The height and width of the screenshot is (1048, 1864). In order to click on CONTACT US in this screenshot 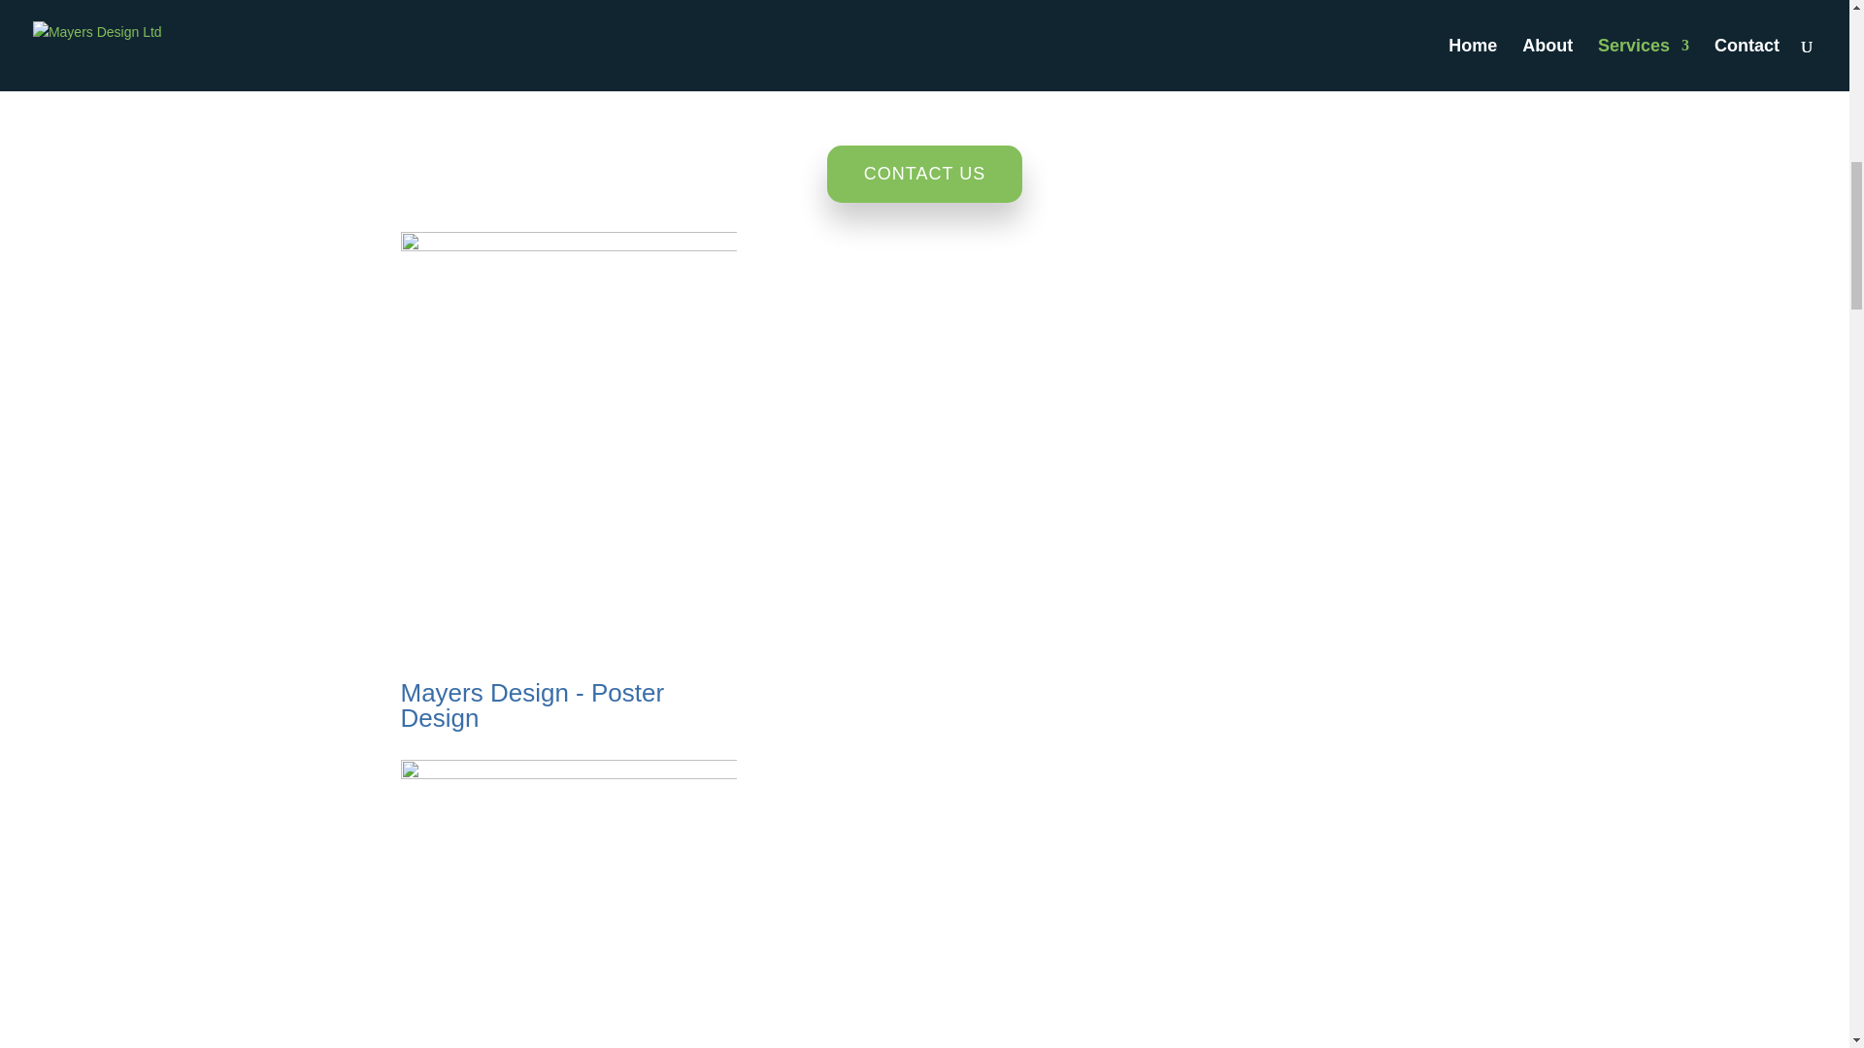, I will do `click(924, 175)`.